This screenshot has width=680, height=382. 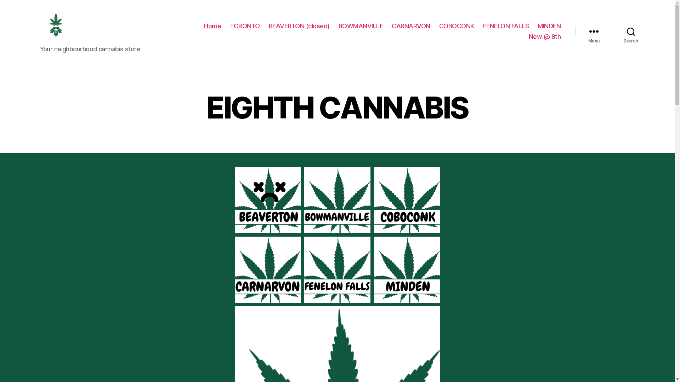 What do you see at coordinates (245, 26) in the screenshot?
I see `TORONTO` at bounding box center [245, 26].